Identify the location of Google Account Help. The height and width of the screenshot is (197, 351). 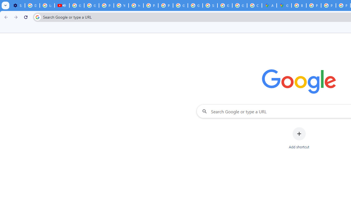
(92, 5).